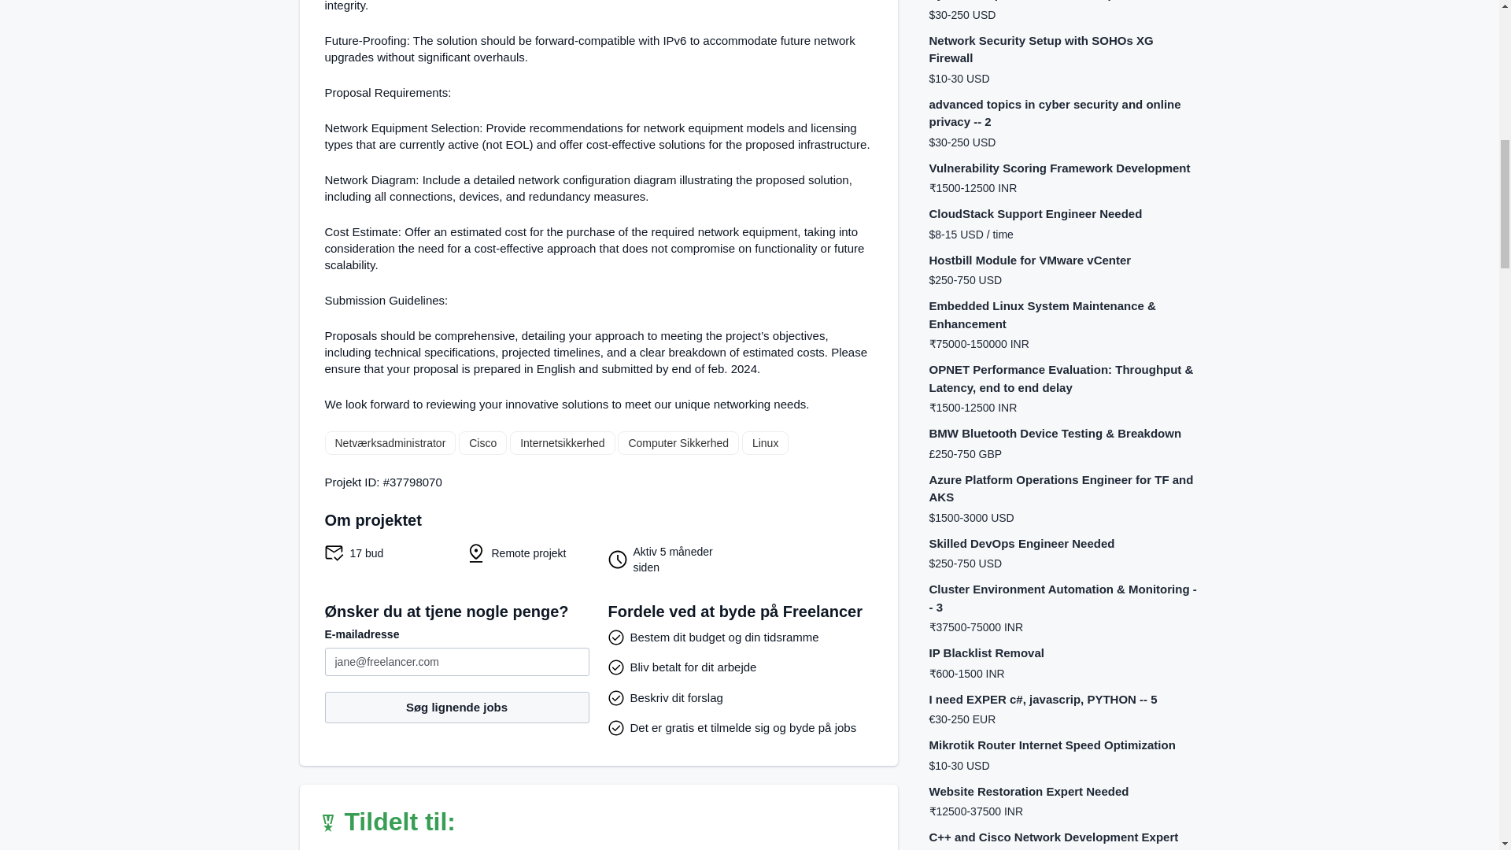  I want to click on Linux, so click(765, 442).